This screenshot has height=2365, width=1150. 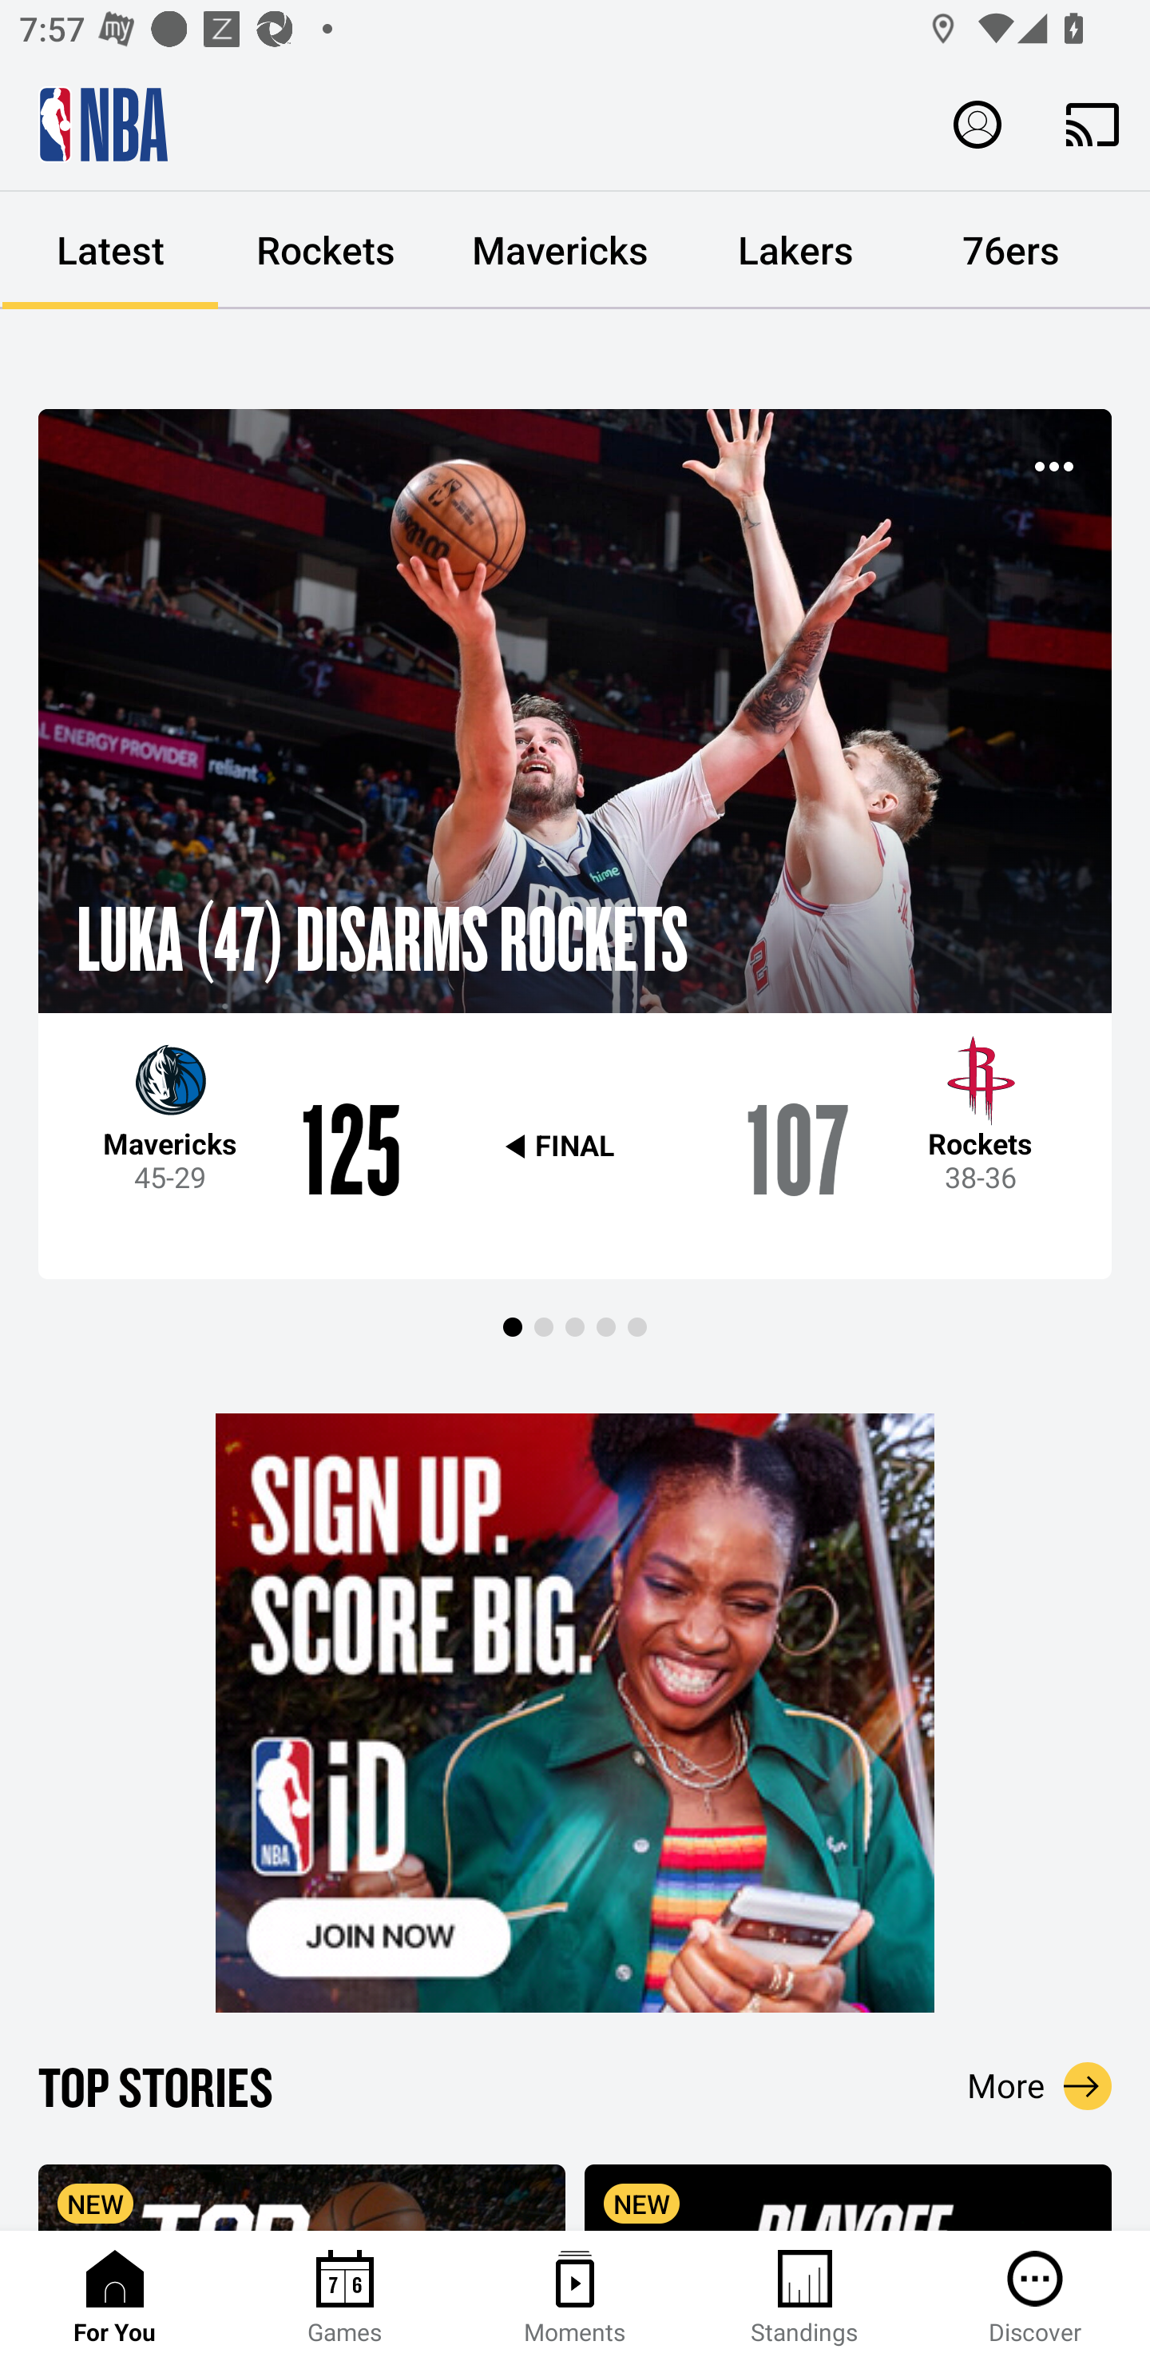 What do you see at coordinates (1040, 2085) in the screenshot?
I see `More` at bounding box center [1040, 2085].